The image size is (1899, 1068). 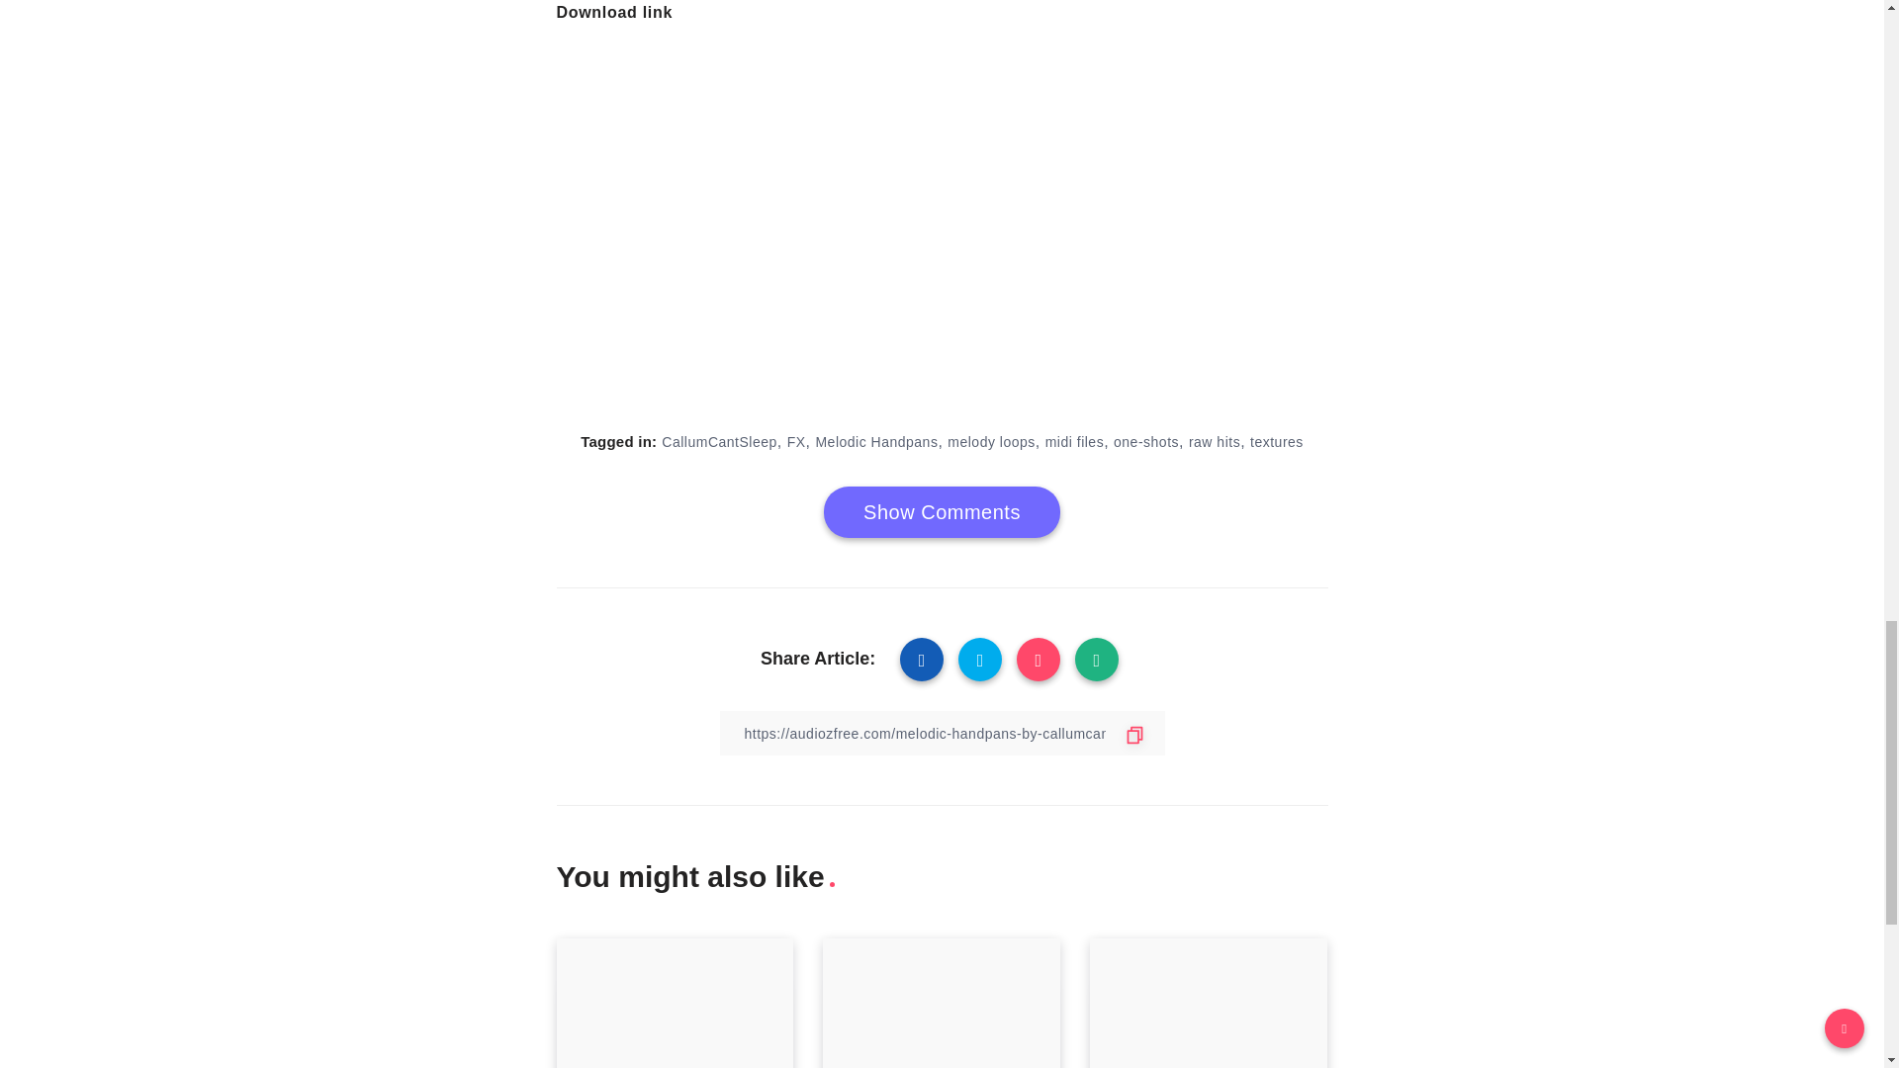 I want to click on raw hits, so click(x=1214, y=441).